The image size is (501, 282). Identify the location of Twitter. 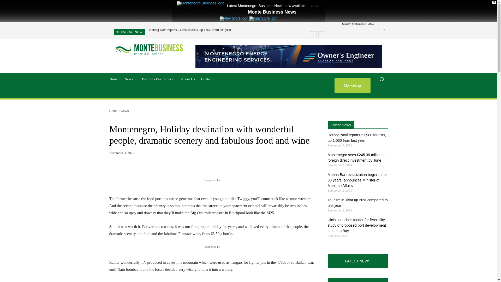
(385, 30).